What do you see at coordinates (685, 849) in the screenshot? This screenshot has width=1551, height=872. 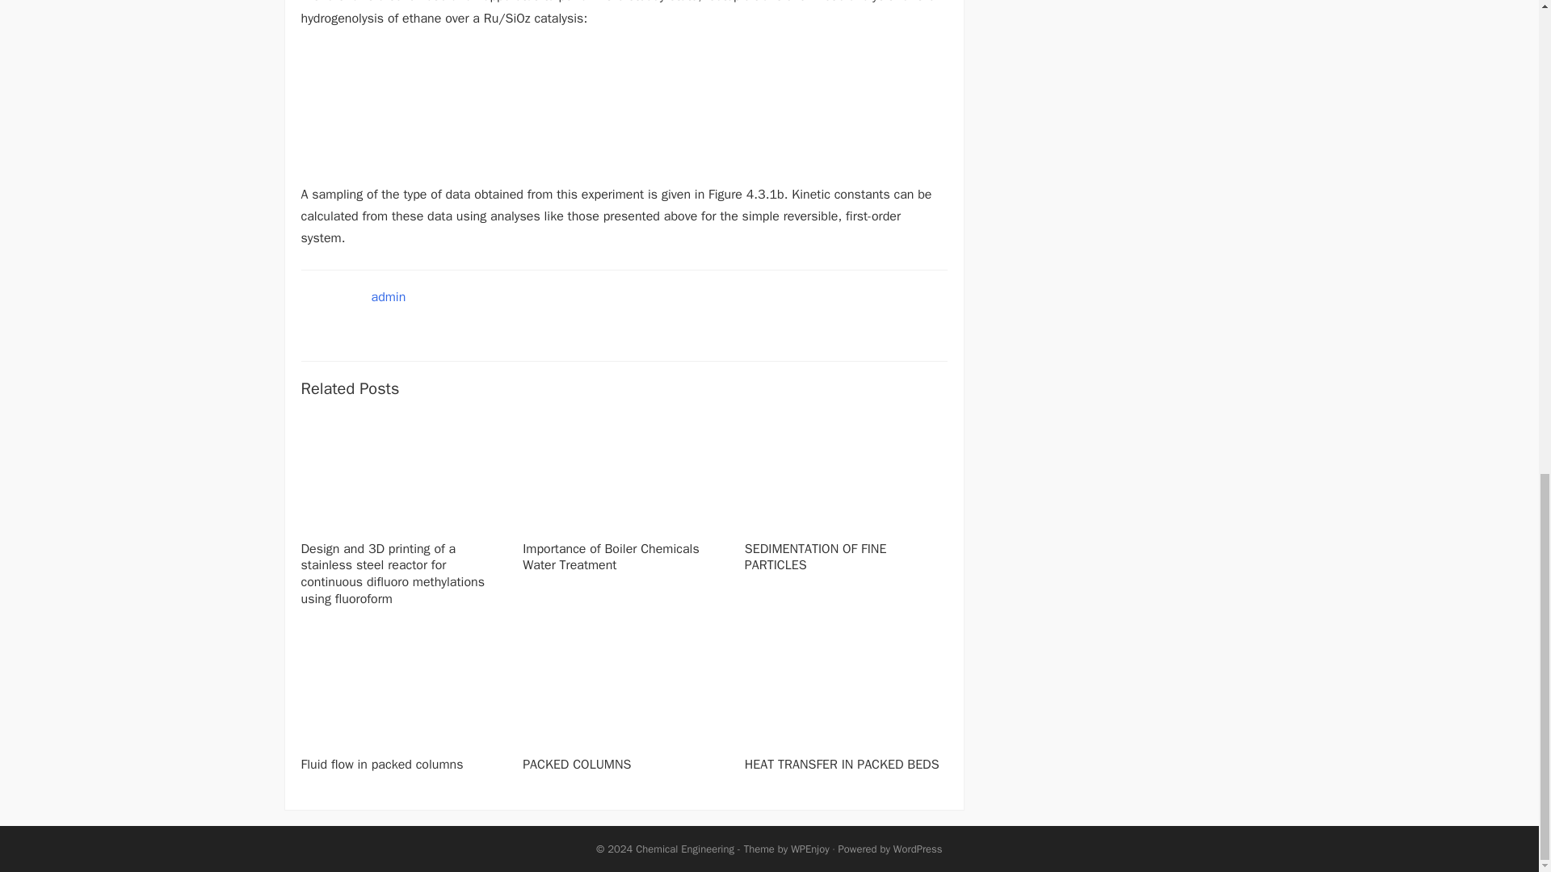 I see `Chemical Engineering` at bounding box center [685, 849].